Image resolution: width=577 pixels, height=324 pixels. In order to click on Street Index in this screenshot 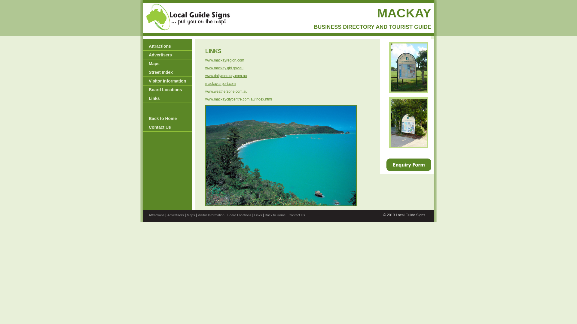, I will do `click(168, 73)`.